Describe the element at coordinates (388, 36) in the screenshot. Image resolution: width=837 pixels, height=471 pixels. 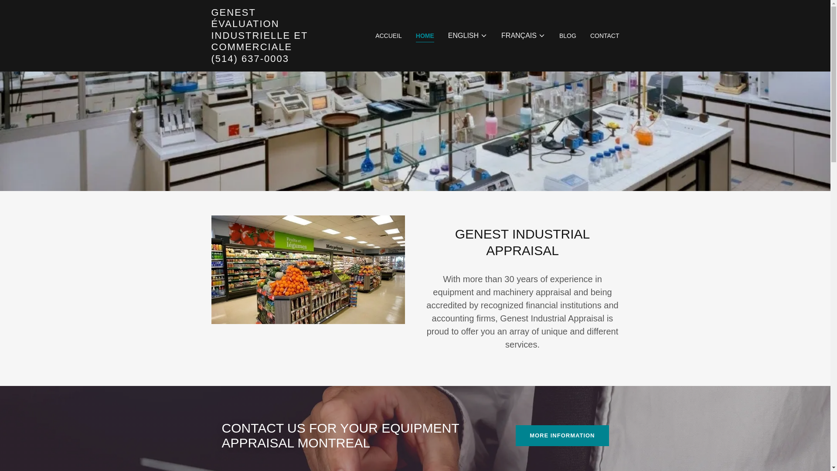
I see `ACCUEIL` at that location.